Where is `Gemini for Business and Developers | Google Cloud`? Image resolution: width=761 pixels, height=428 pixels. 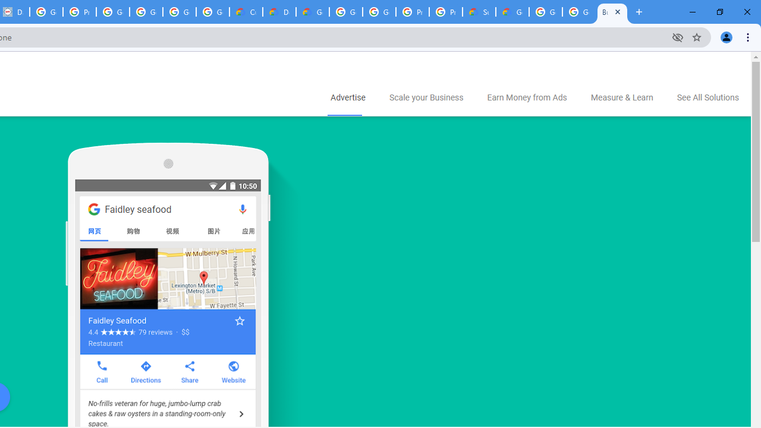
Gemini for Business and Developers | Google Cloud is located at coordinates (313, 12).